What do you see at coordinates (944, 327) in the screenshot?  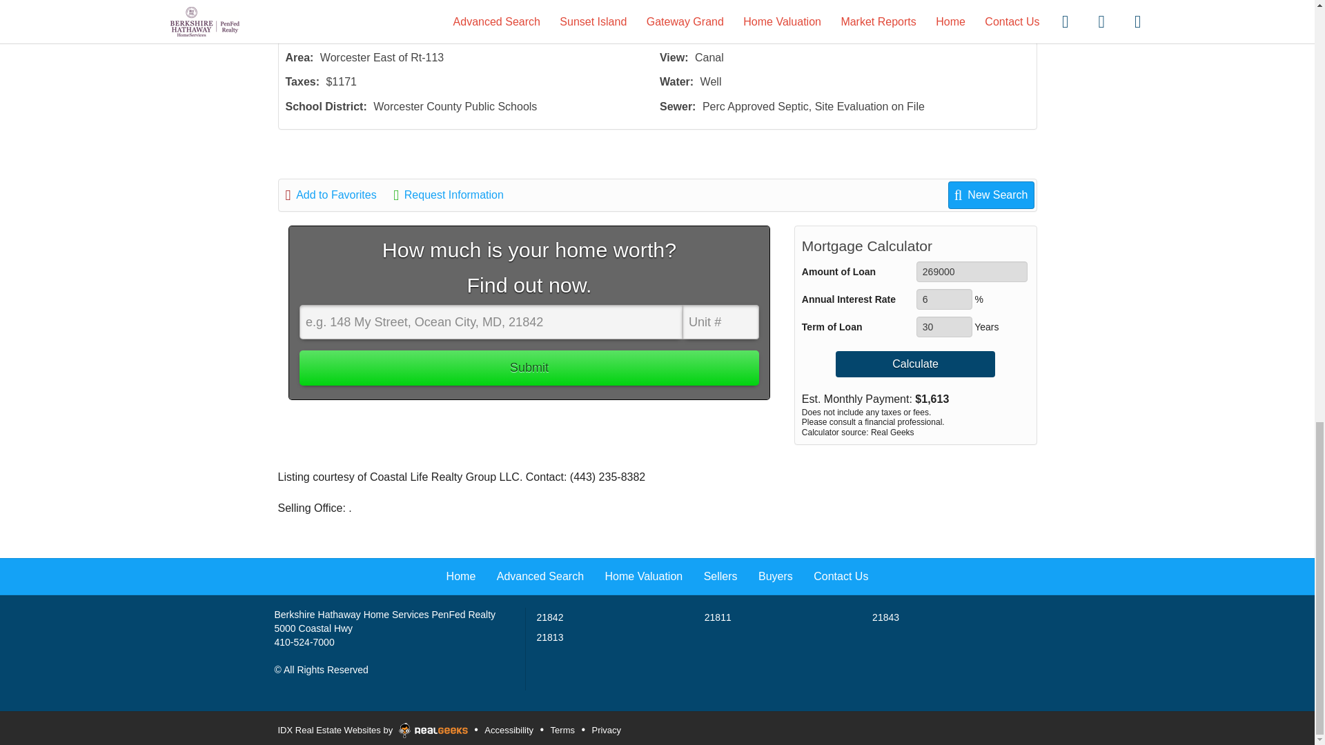 I see `30` at bounding box center [944, 327].